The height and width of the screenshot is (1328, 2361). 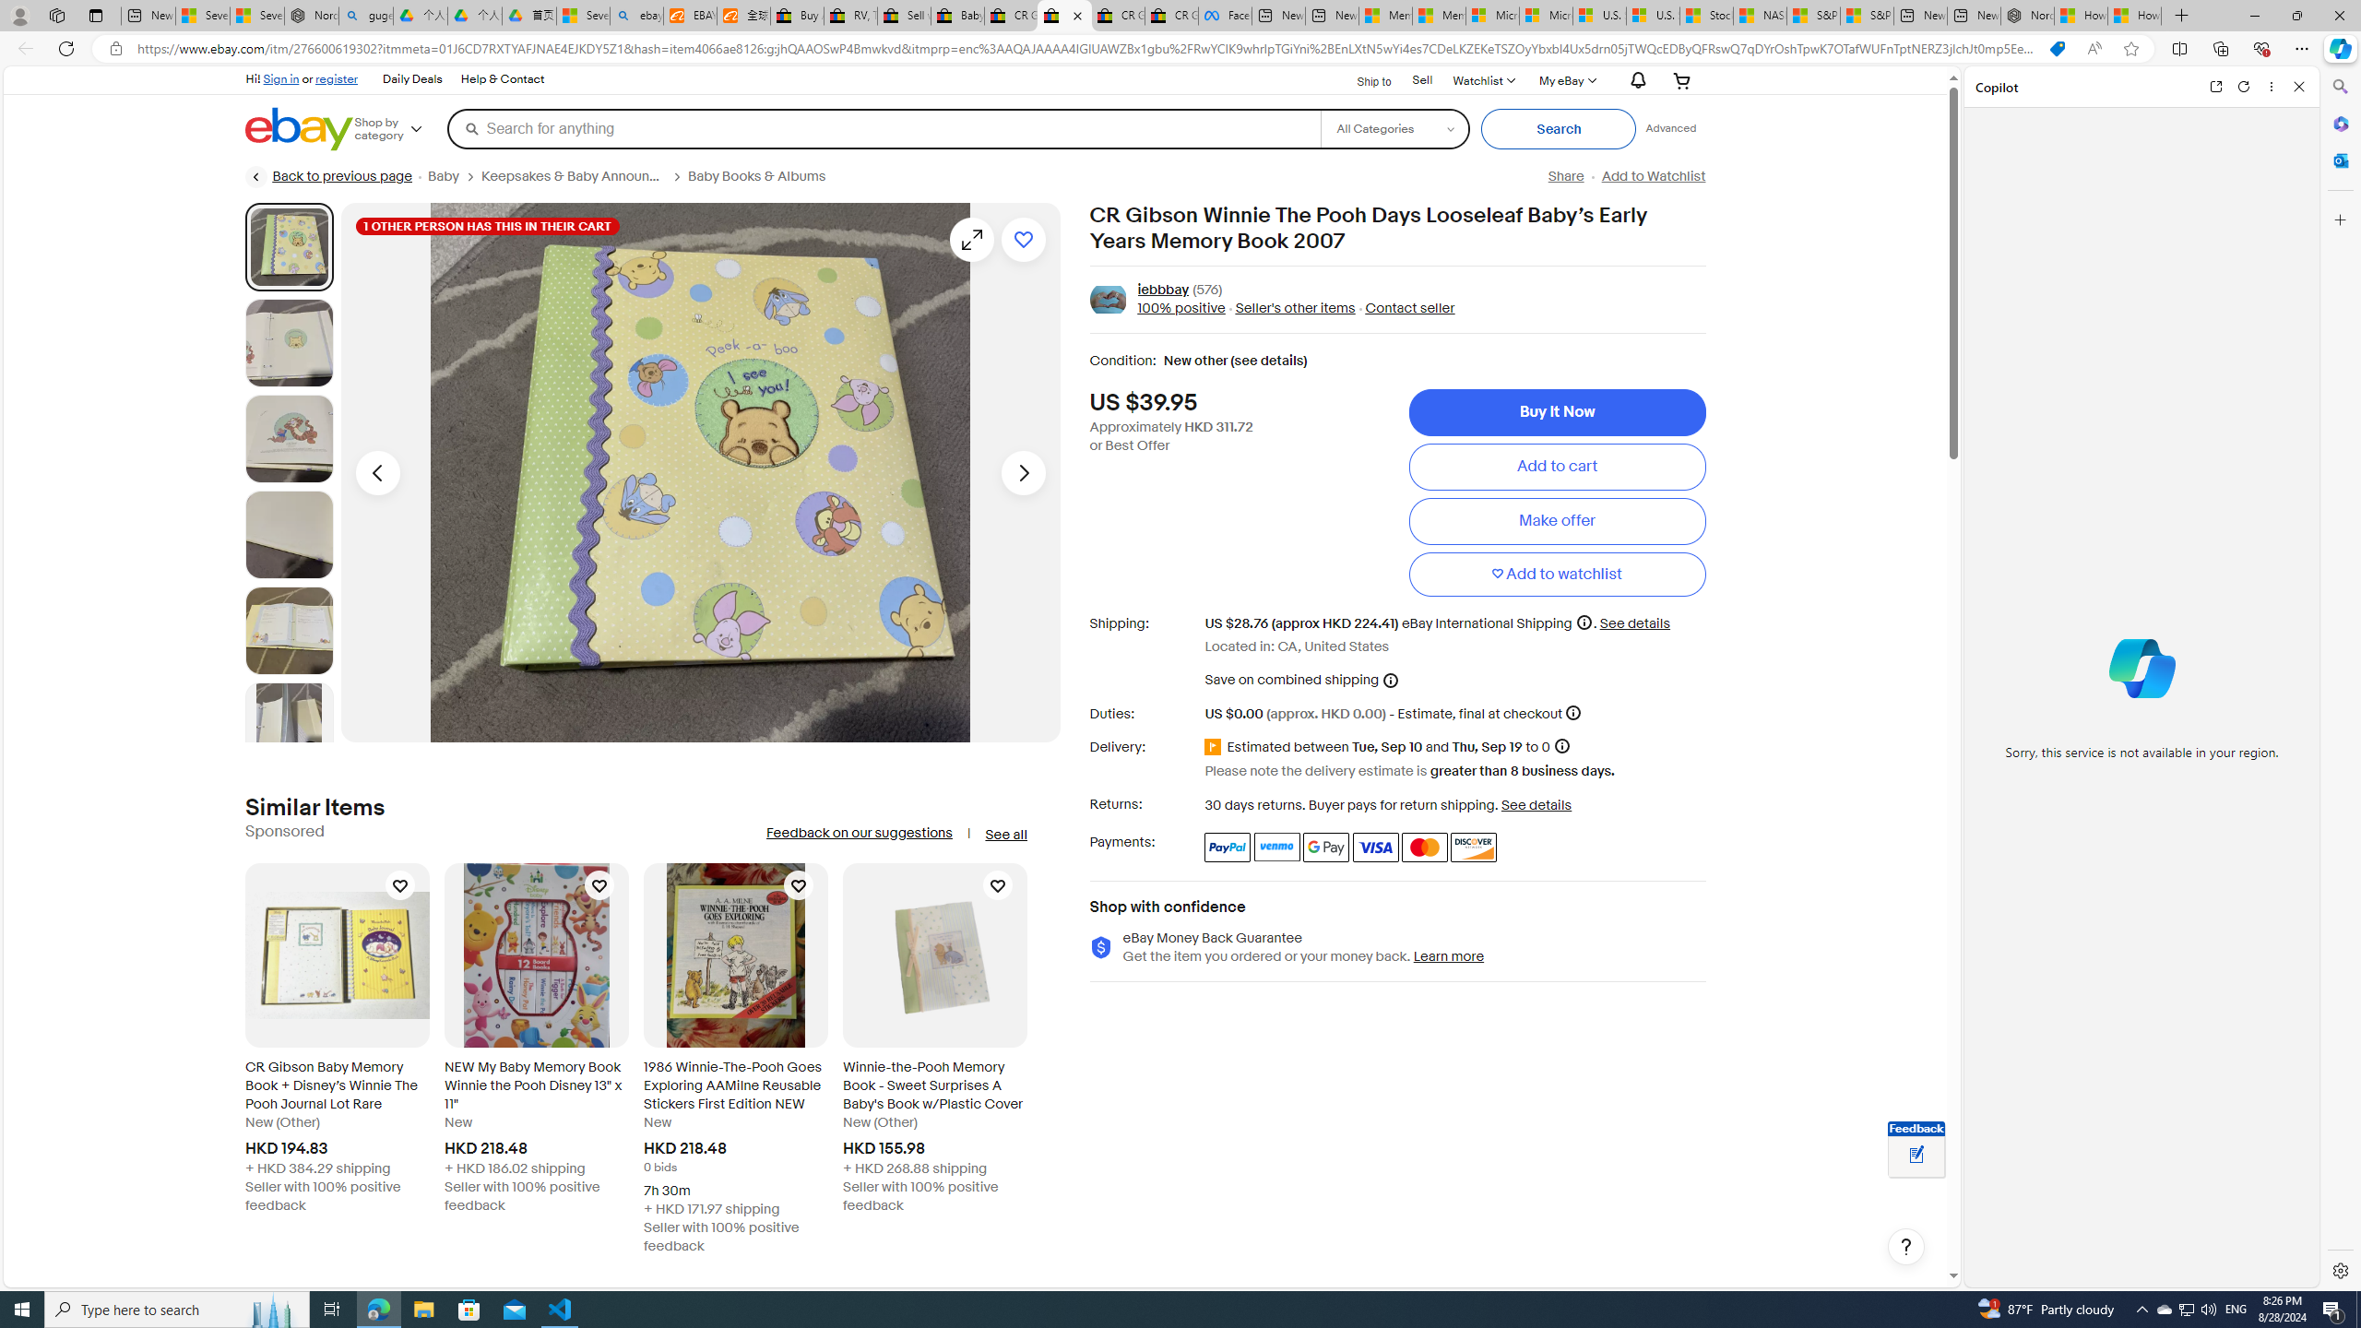 What do you see at coordinates (1422, 79) in the screenshot?
I see `Sell` at bounding box center [1422, 79].